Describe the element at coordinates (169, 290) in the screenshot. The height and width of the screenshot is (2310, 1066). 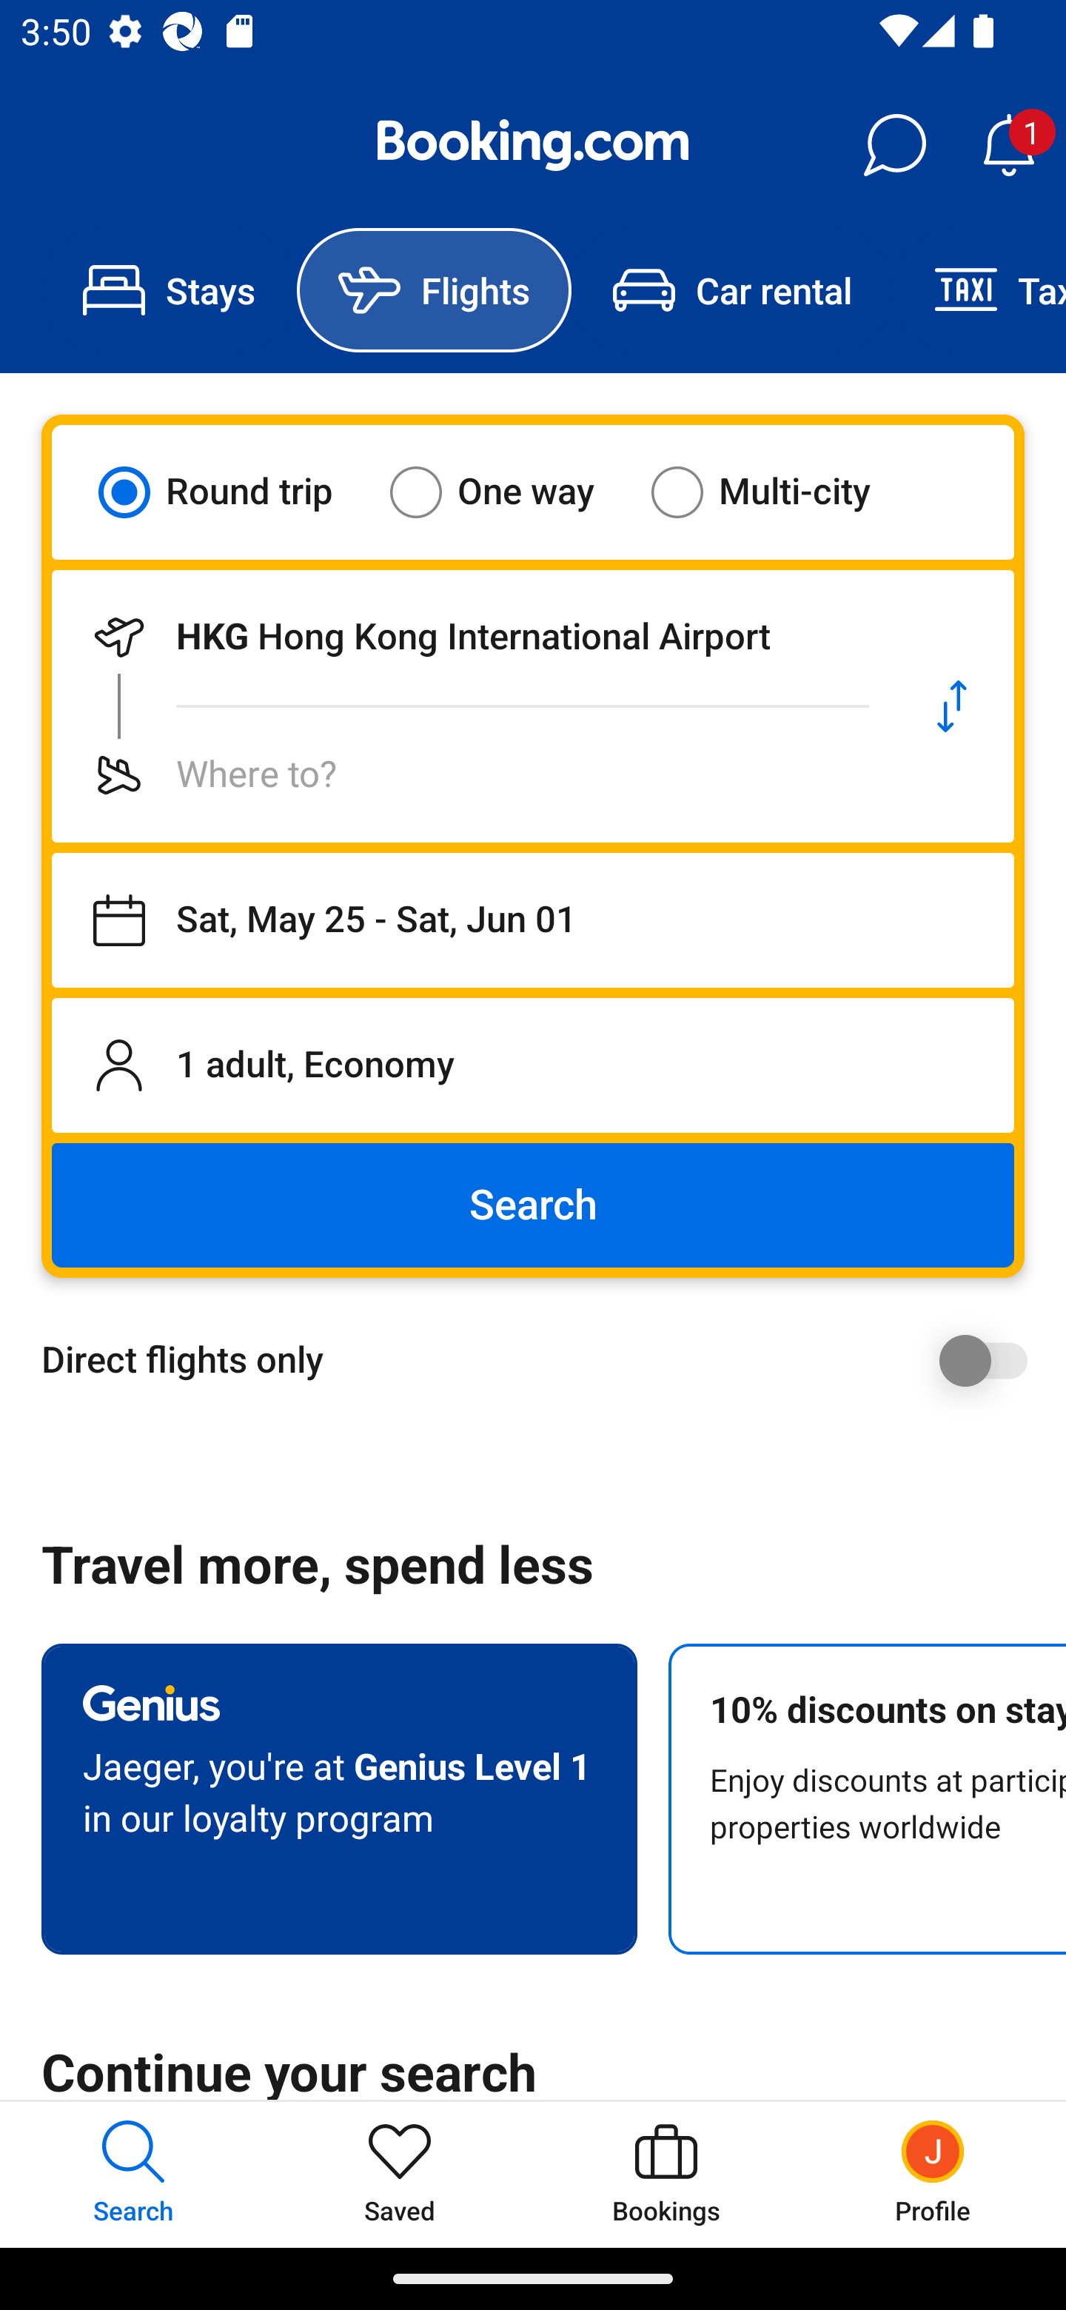
I see `Stays` at that location.